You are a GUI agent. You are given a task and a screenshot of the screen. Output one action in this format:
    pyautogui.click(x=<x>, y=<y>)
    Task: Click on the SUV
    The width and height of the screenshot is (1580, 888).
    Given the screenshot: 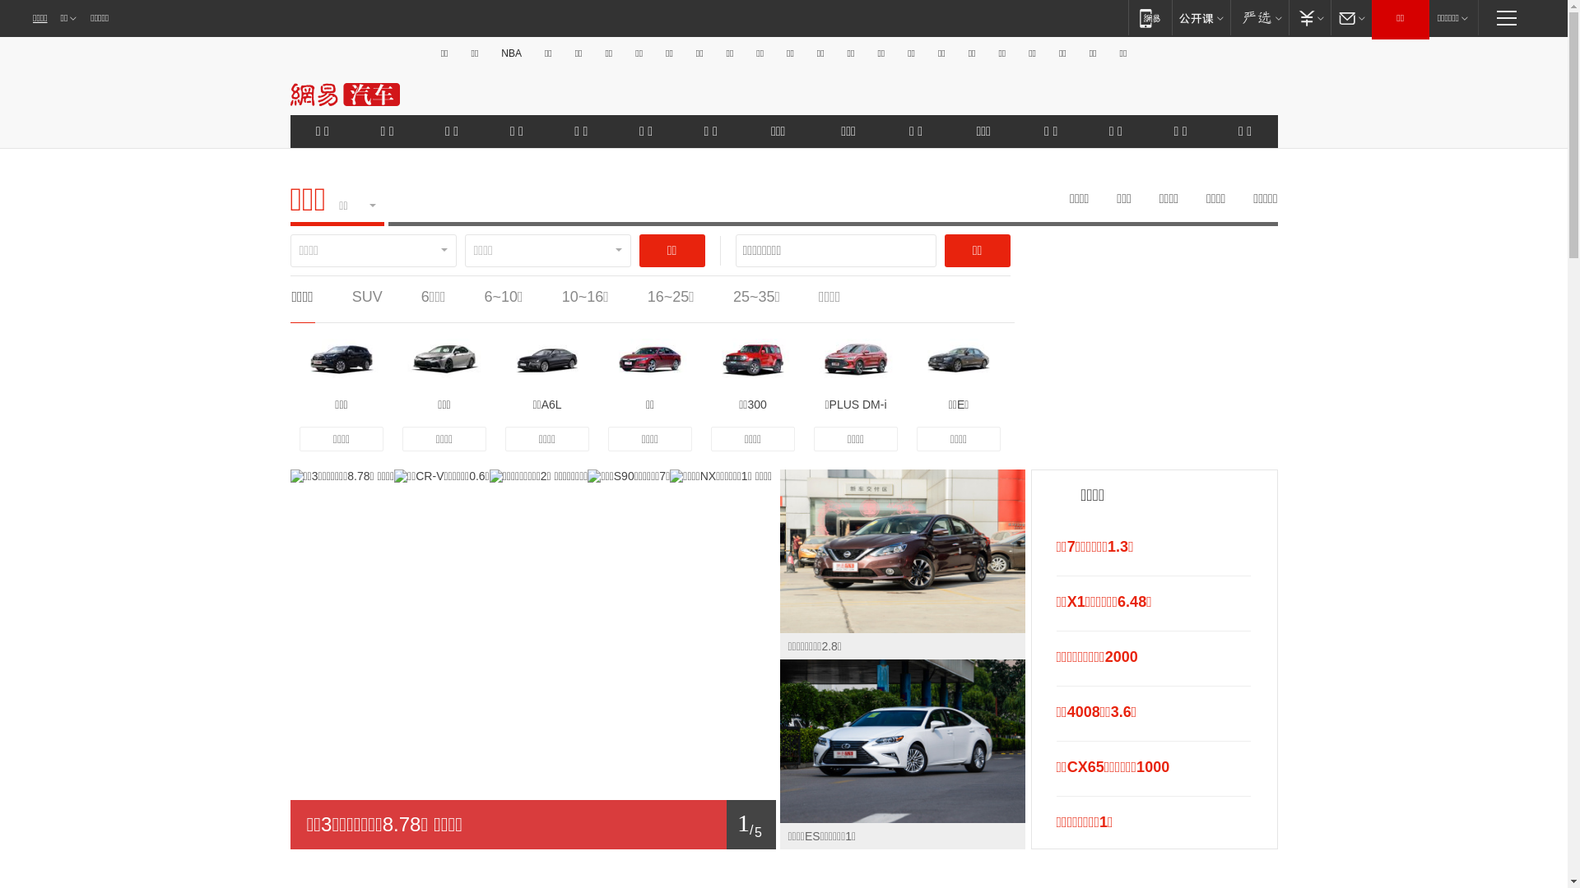 What is the action you would take?
    pyautogui.click(x=367, y=297)
    